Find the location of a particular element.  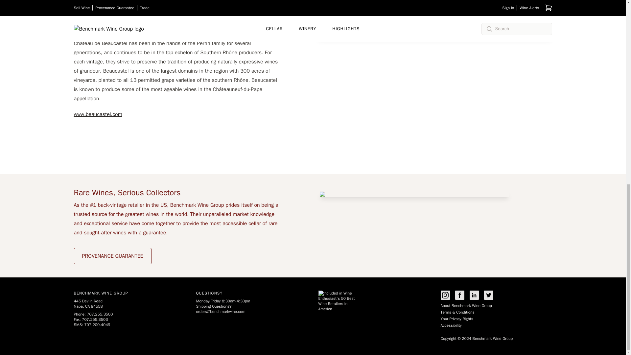

Add to cart is located at coordinates (527, 9).